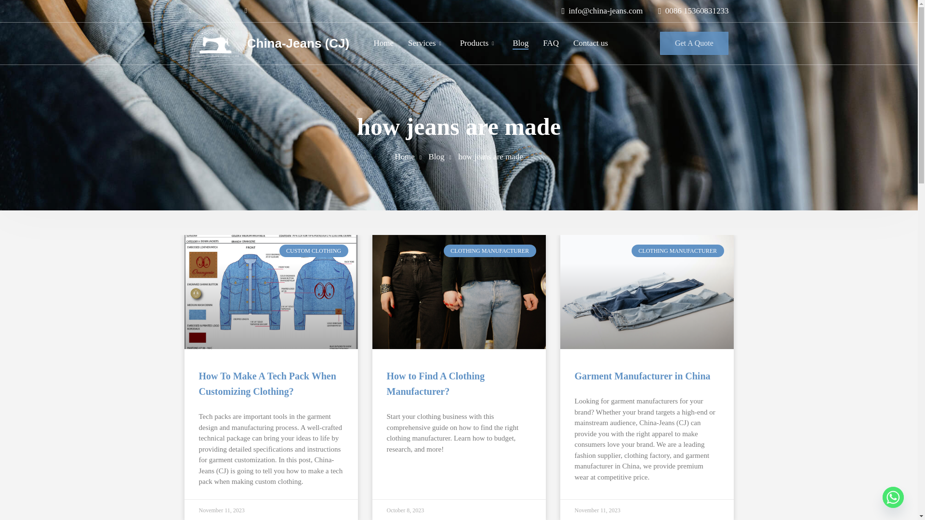 This screenshot has width=925, height=520. I want to click on Blog, so click(436, 156).